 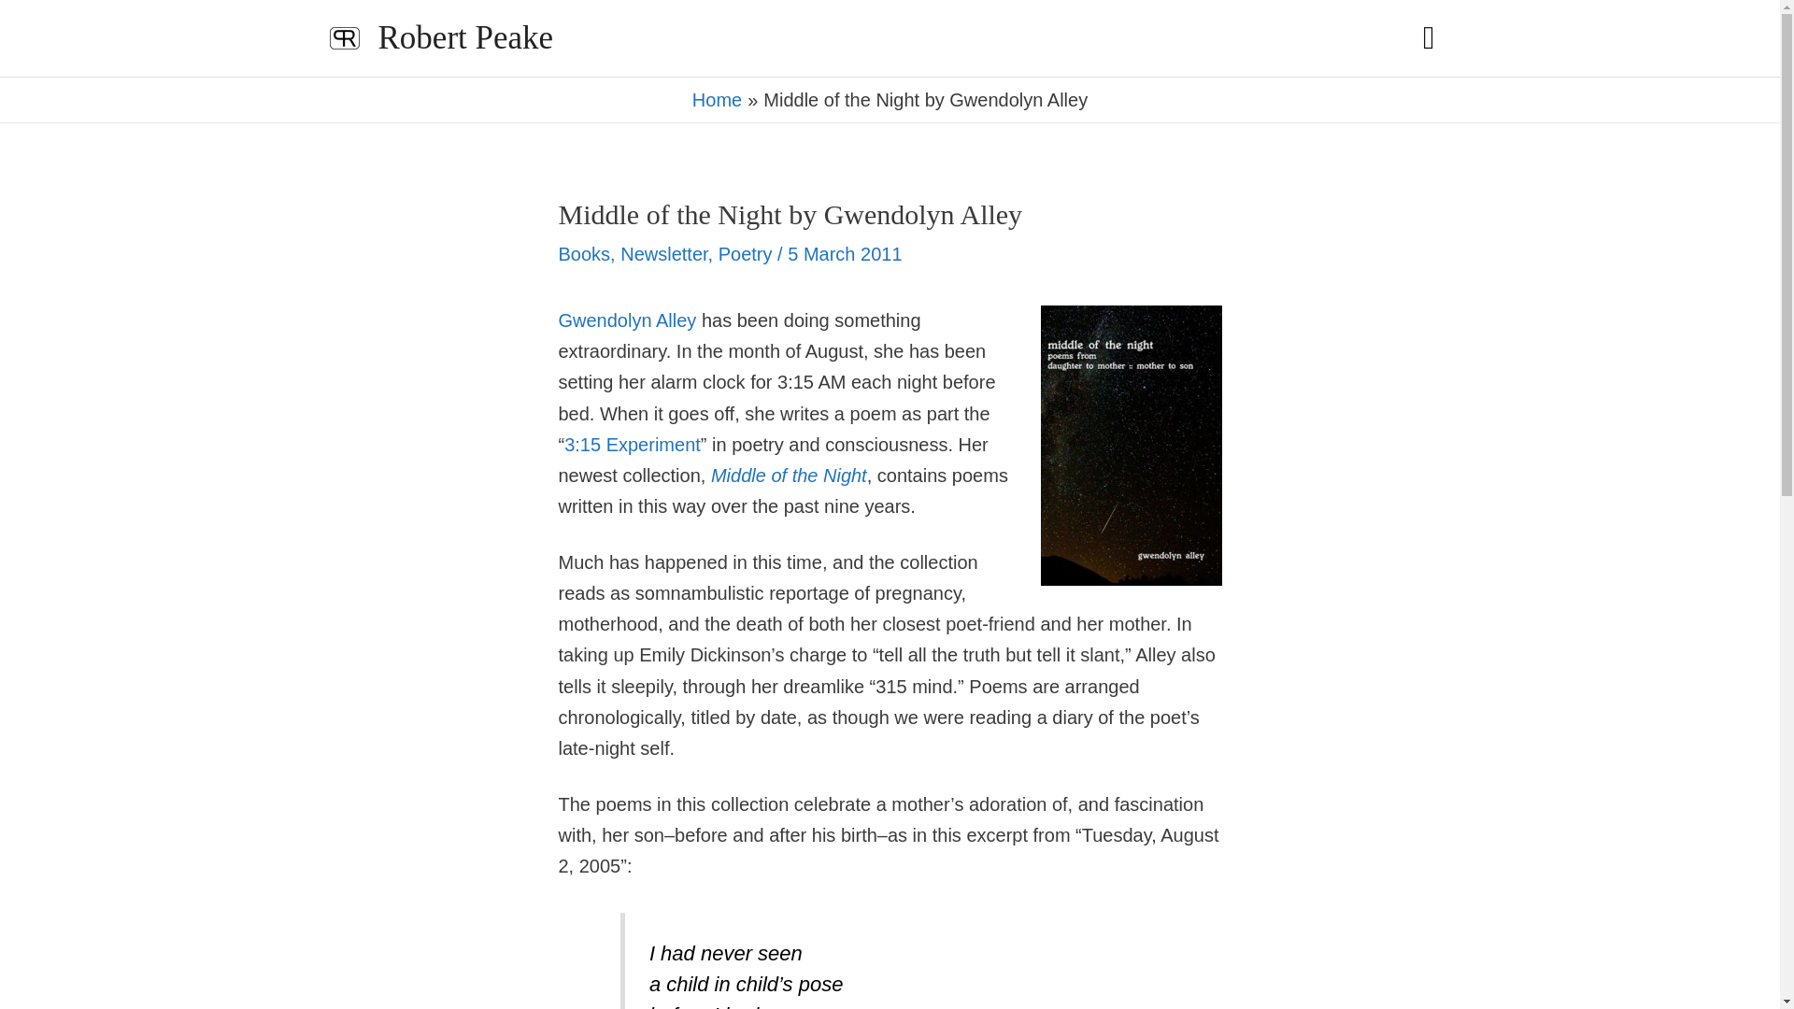 I want to click on Middle of the Night, so click(x=789, y=475).